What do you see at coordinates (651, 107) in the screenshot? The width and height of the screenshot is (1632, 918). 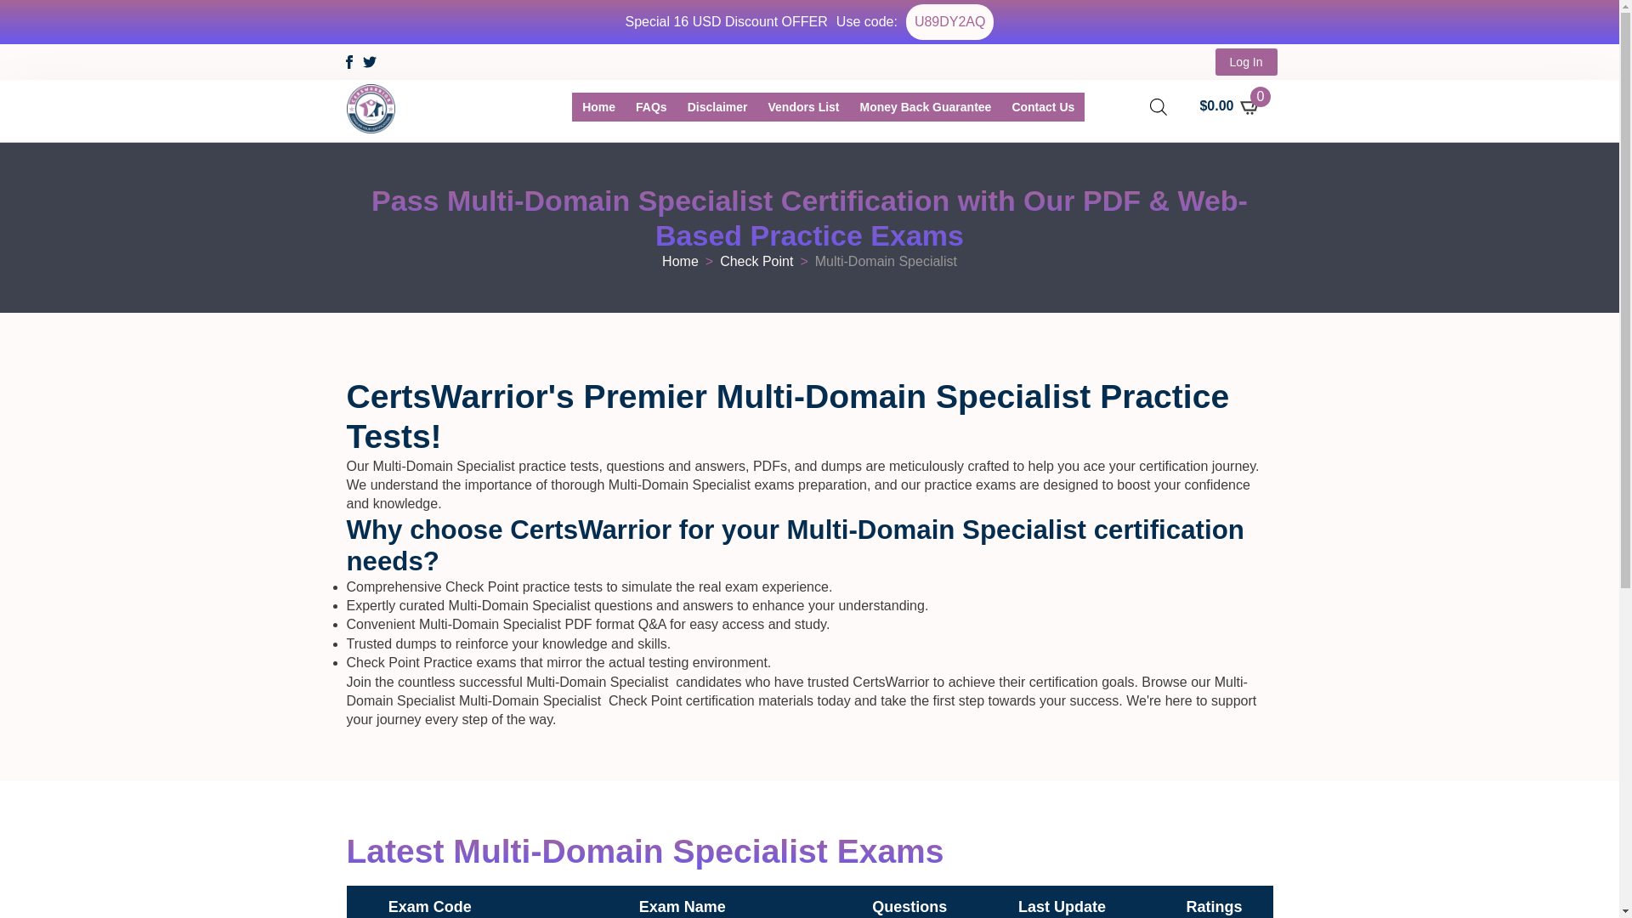 I see `FAQs` at bounding box center [651, 107].